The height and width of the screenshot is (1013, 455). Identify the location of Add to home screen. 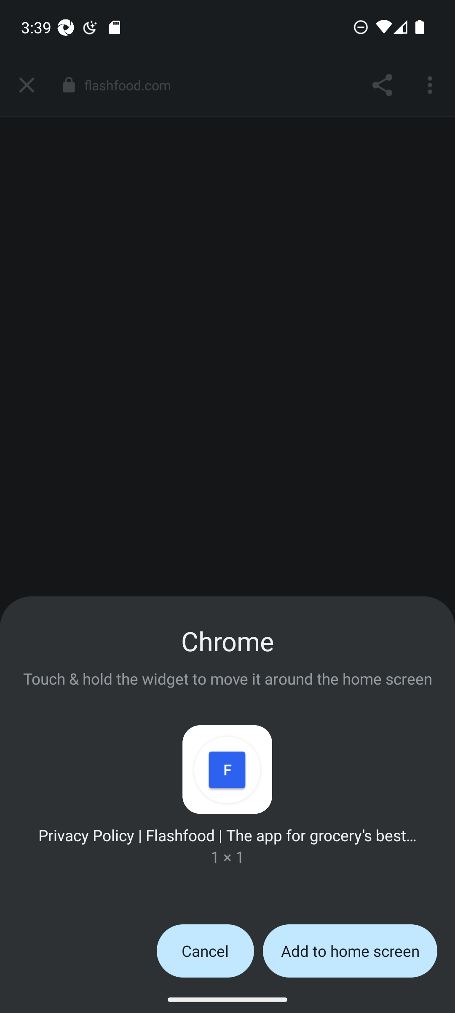
(350, 951).